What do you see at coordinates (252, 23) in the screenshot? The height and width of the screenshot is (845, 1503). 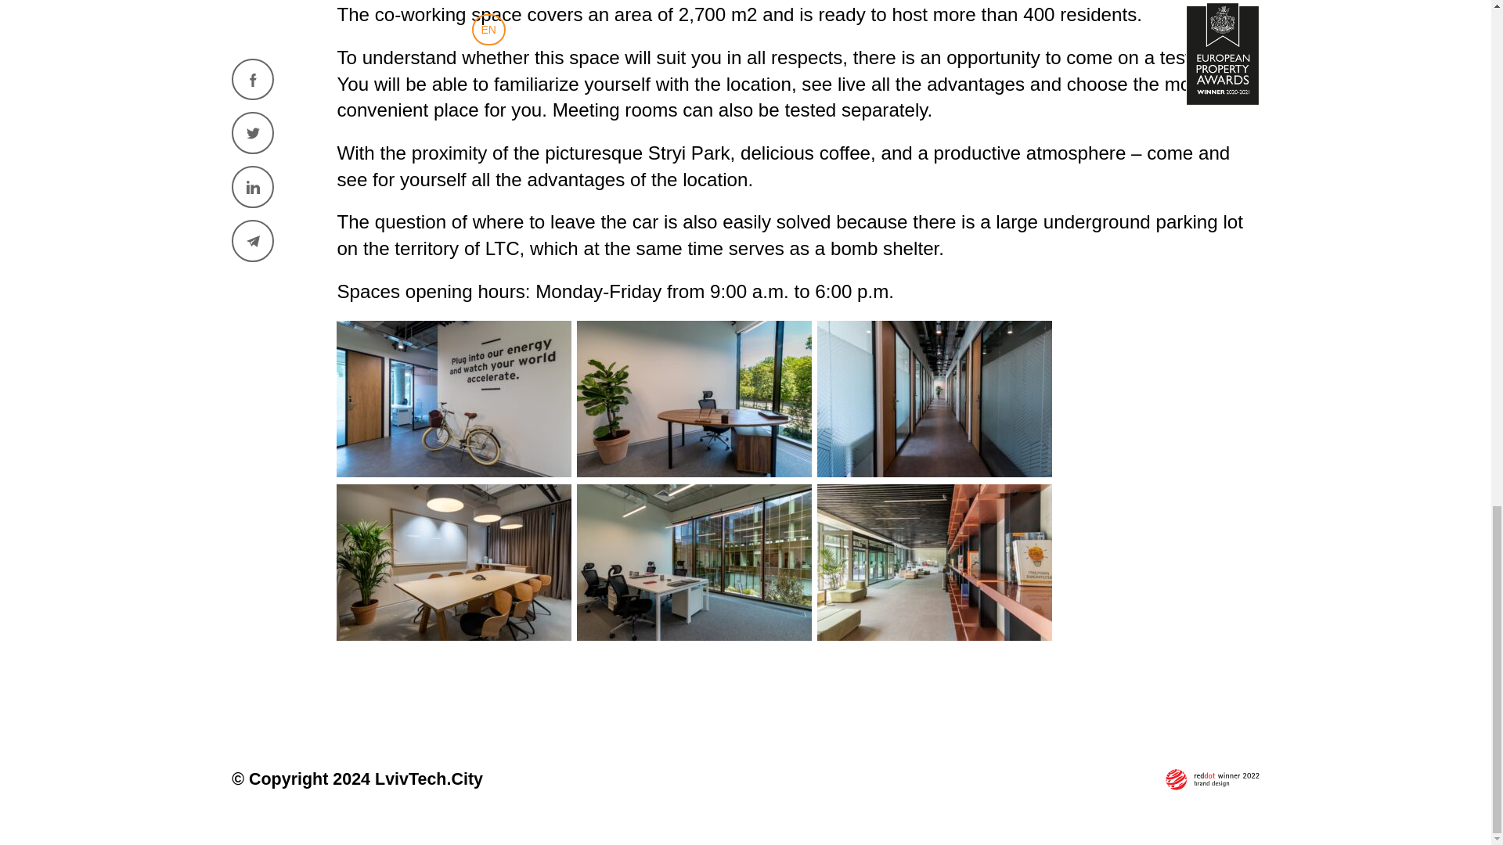 I see `twitter` at bounding box center [252, 23].